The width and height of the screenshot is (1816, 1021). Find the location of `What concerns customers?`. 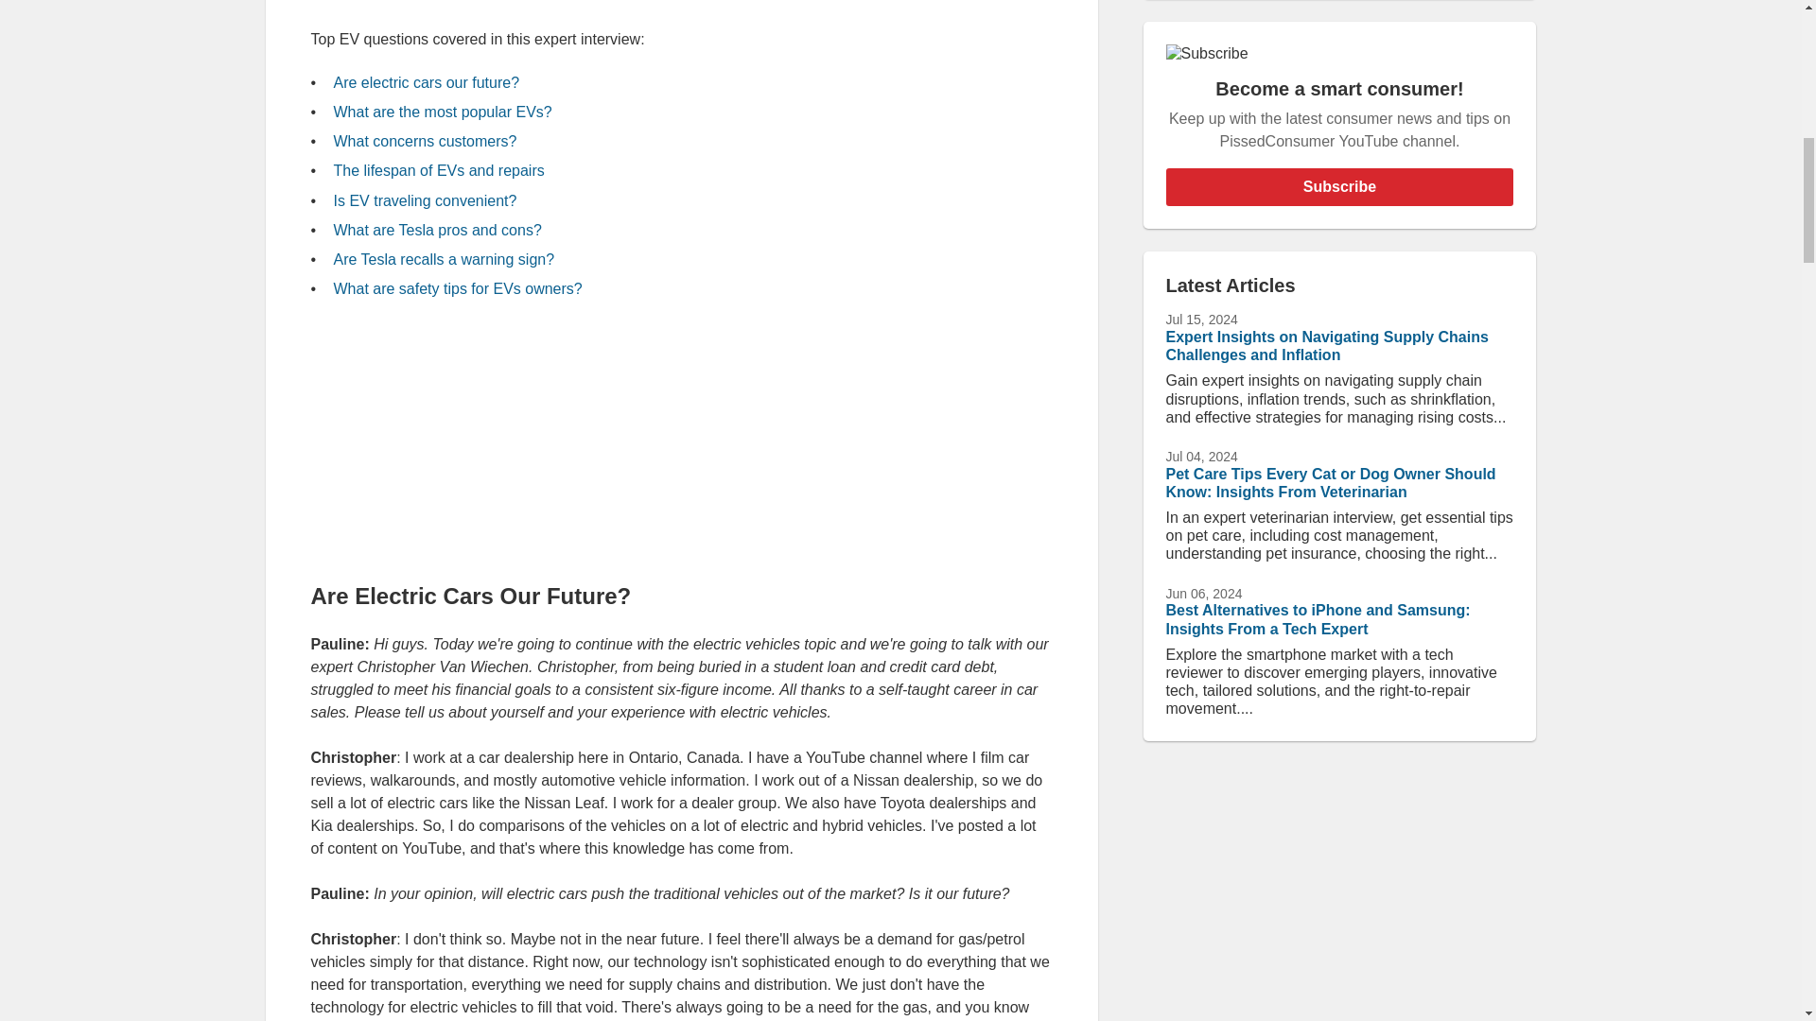

What concerns customers? is located at coordinates (424, 141).